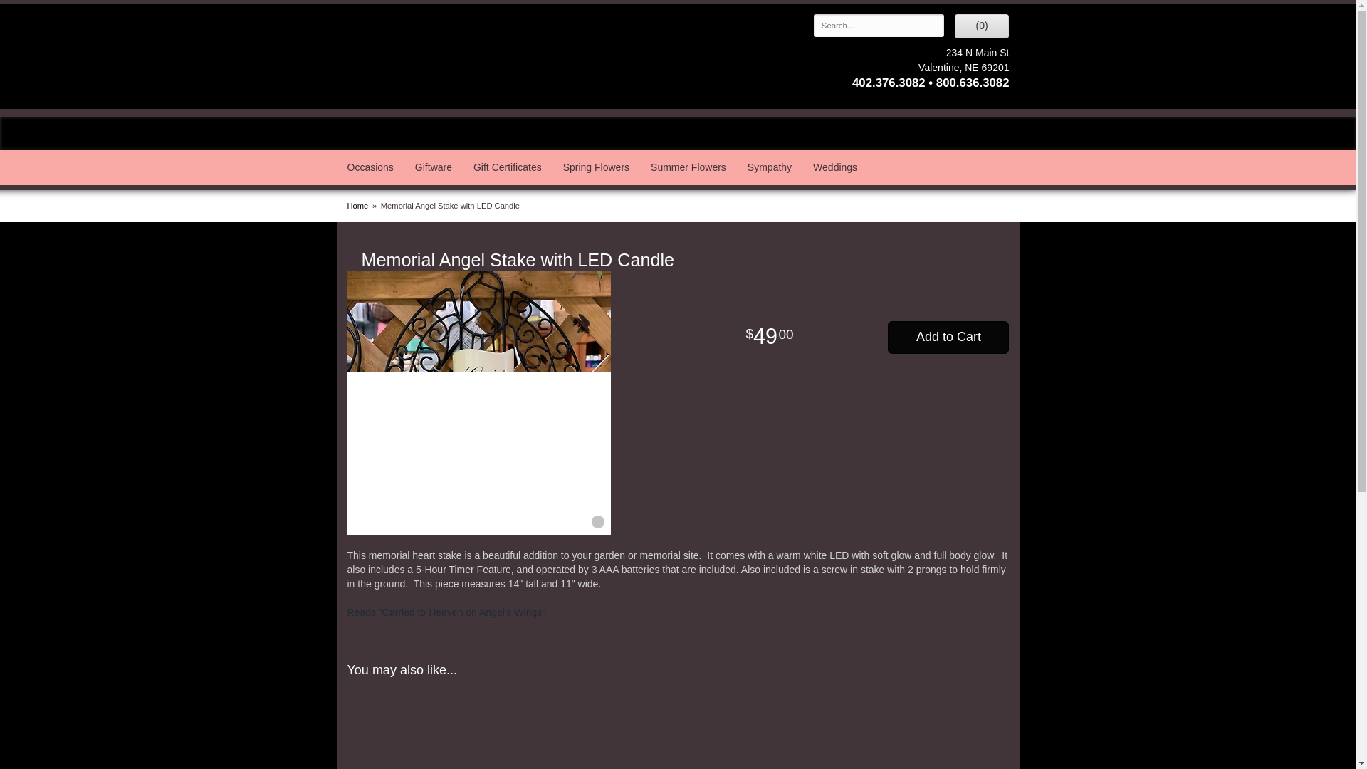  I want to click on Summer Flowers, so click(688, 167).